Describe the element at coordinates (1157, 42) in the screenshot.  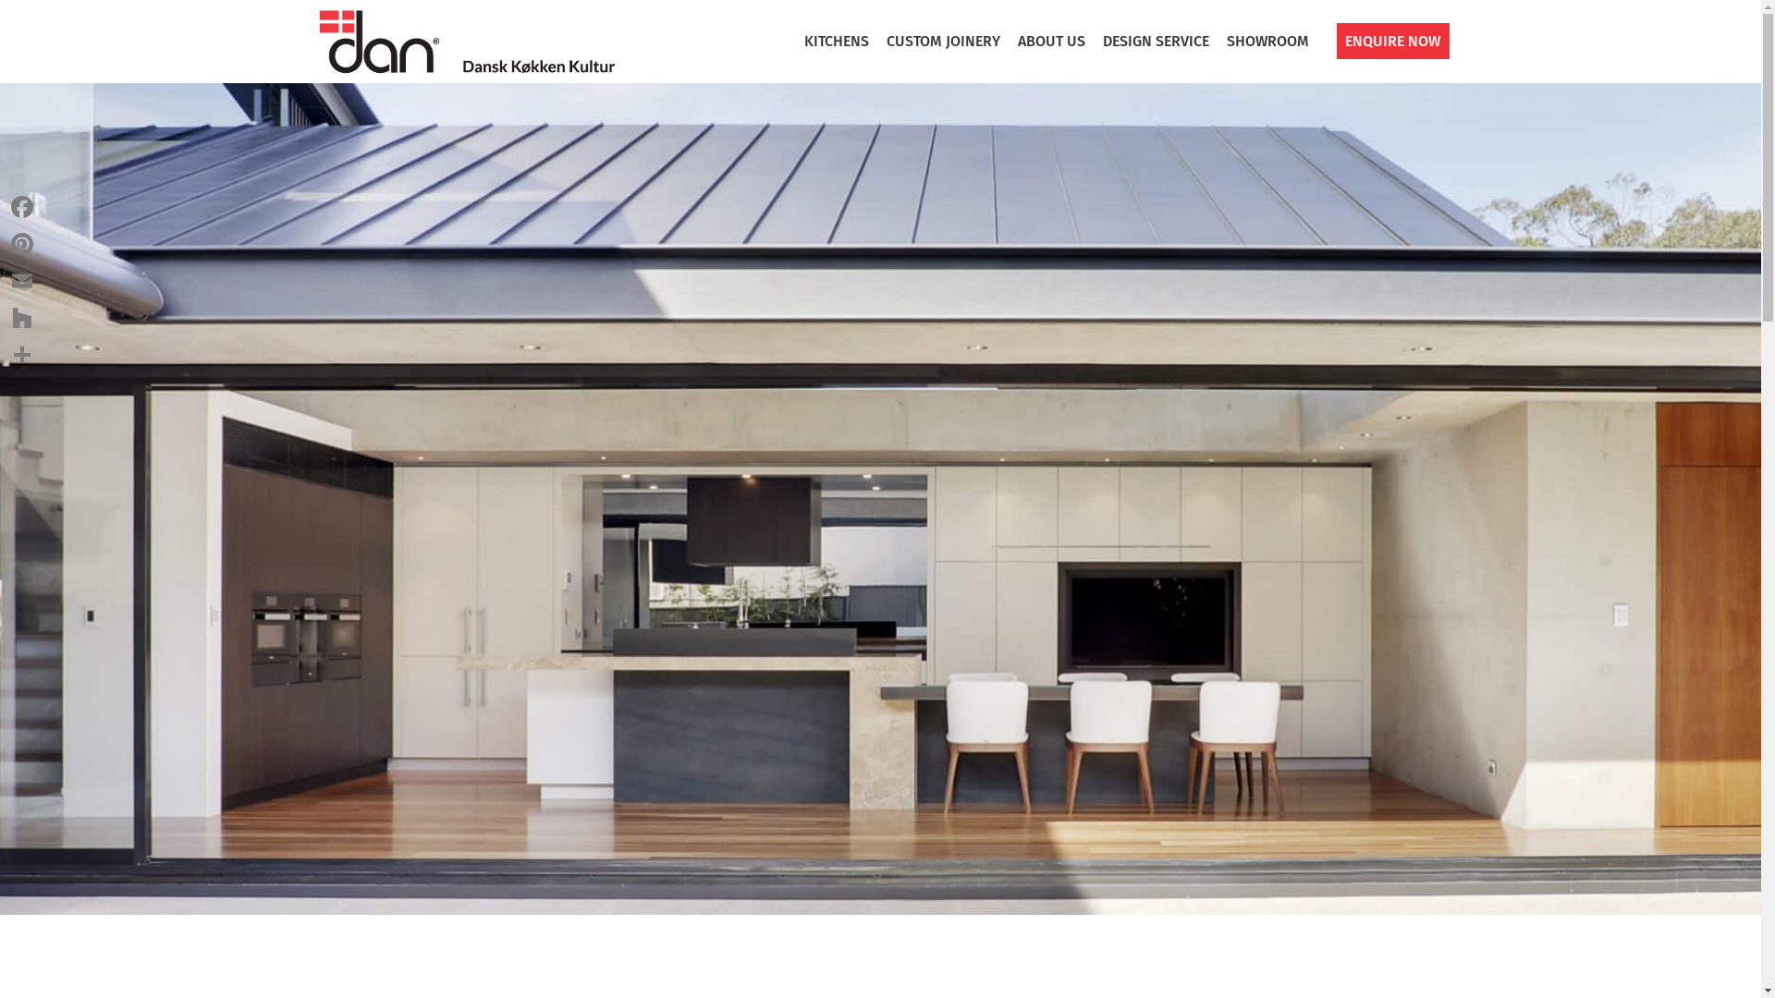
I see `DESIGN SERVICE` at that location.